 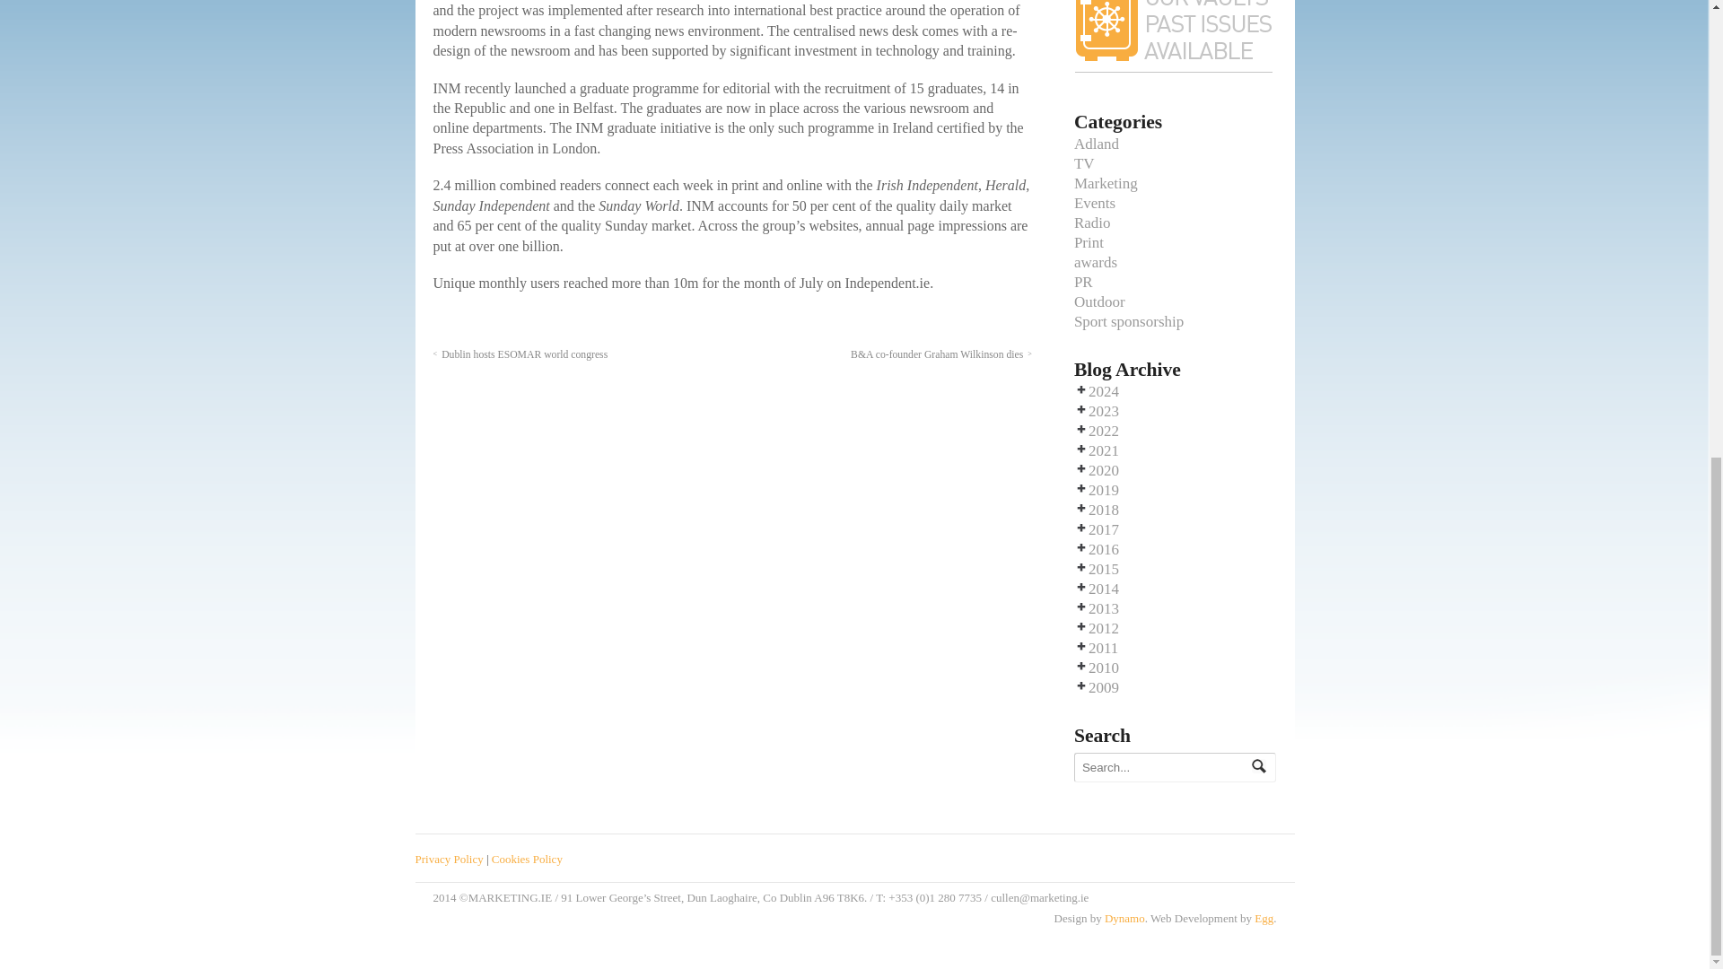 I want to click on Print, so click(x=1089, y=242).